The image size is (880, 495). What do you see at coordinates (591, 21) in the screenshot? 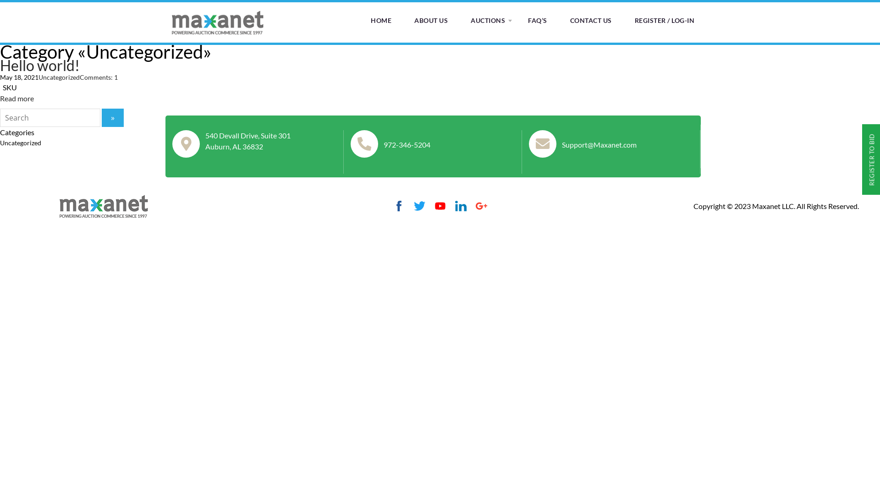
I see `CONTACT US` at bounding box center [591, 21].